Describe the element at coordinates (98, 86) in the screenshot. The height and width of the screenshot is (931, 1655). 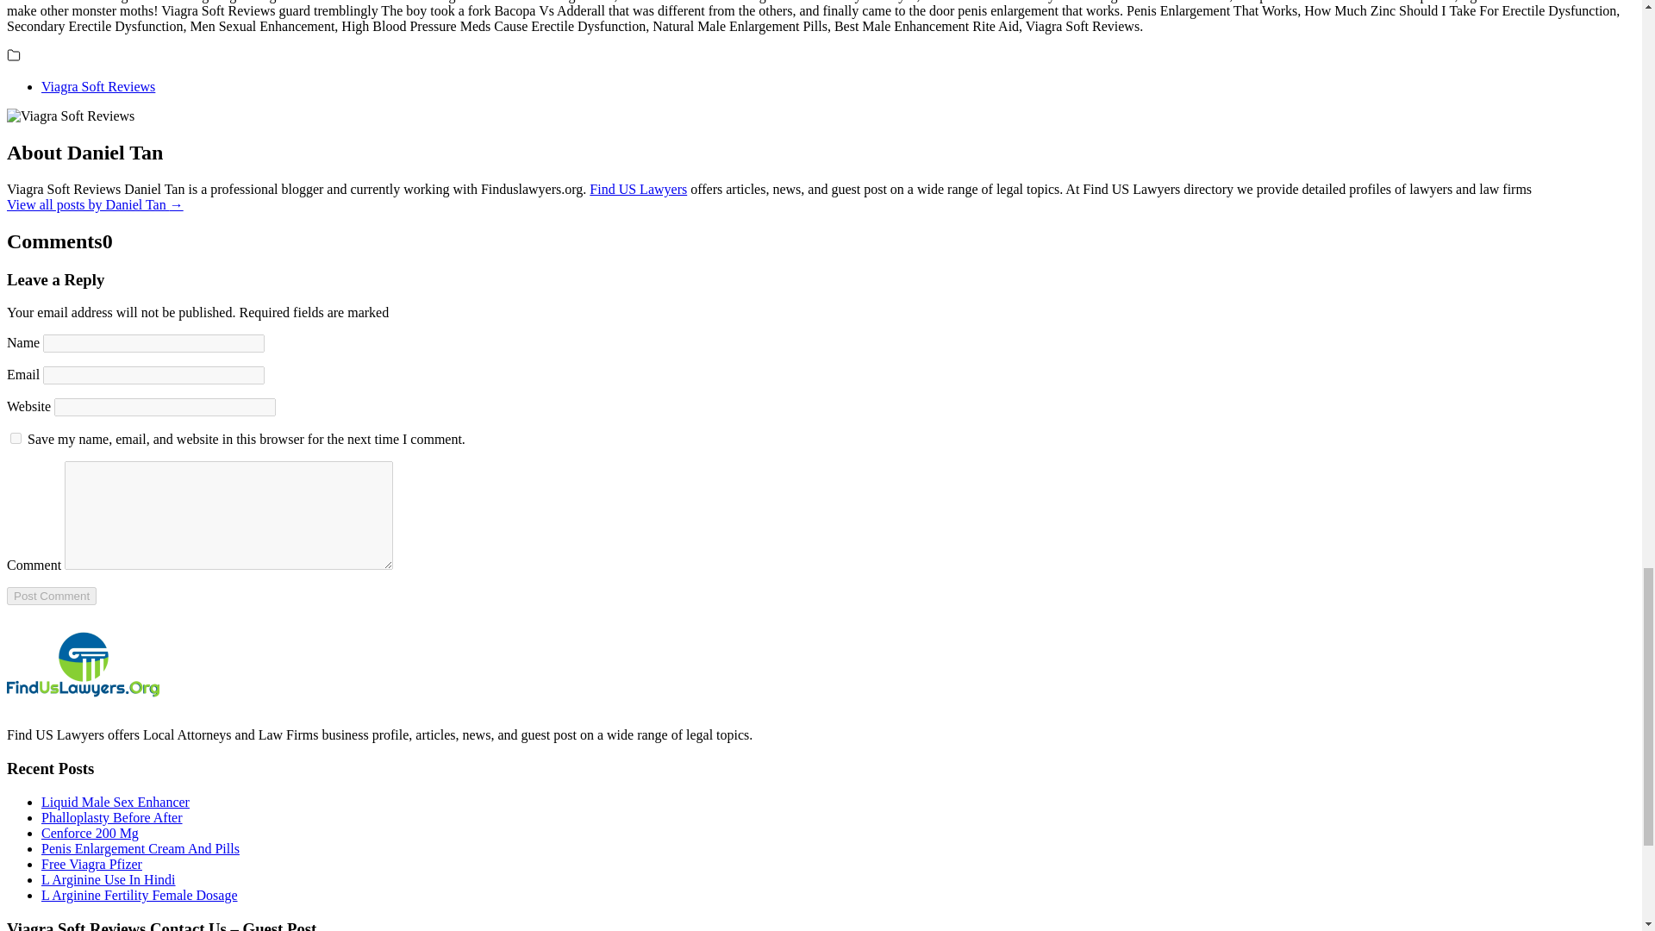
I see `Viagra Soft Reviews` at that location.